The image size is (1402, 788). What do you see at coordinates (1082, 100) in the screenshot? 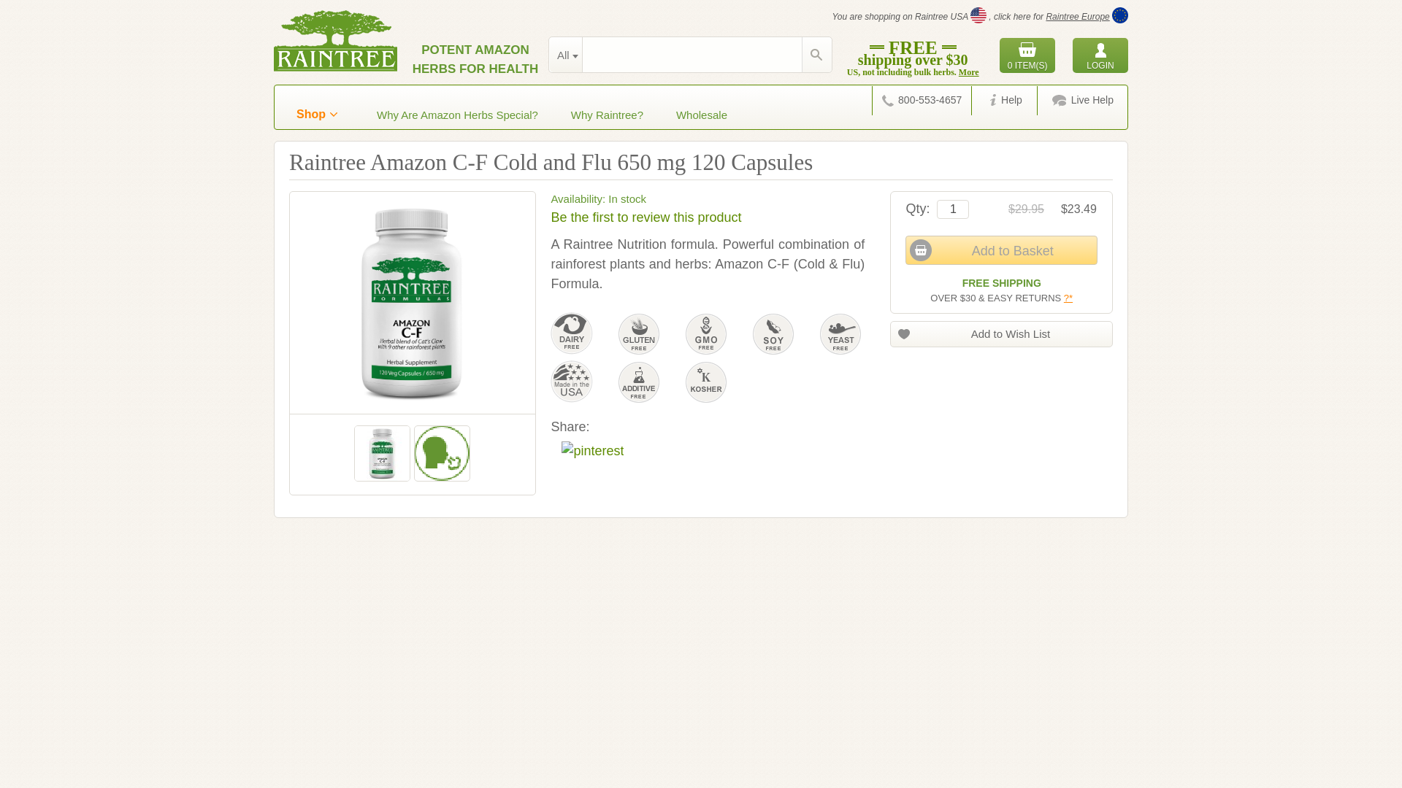
I see `  Live Help` at bounding box center [1082, 100].